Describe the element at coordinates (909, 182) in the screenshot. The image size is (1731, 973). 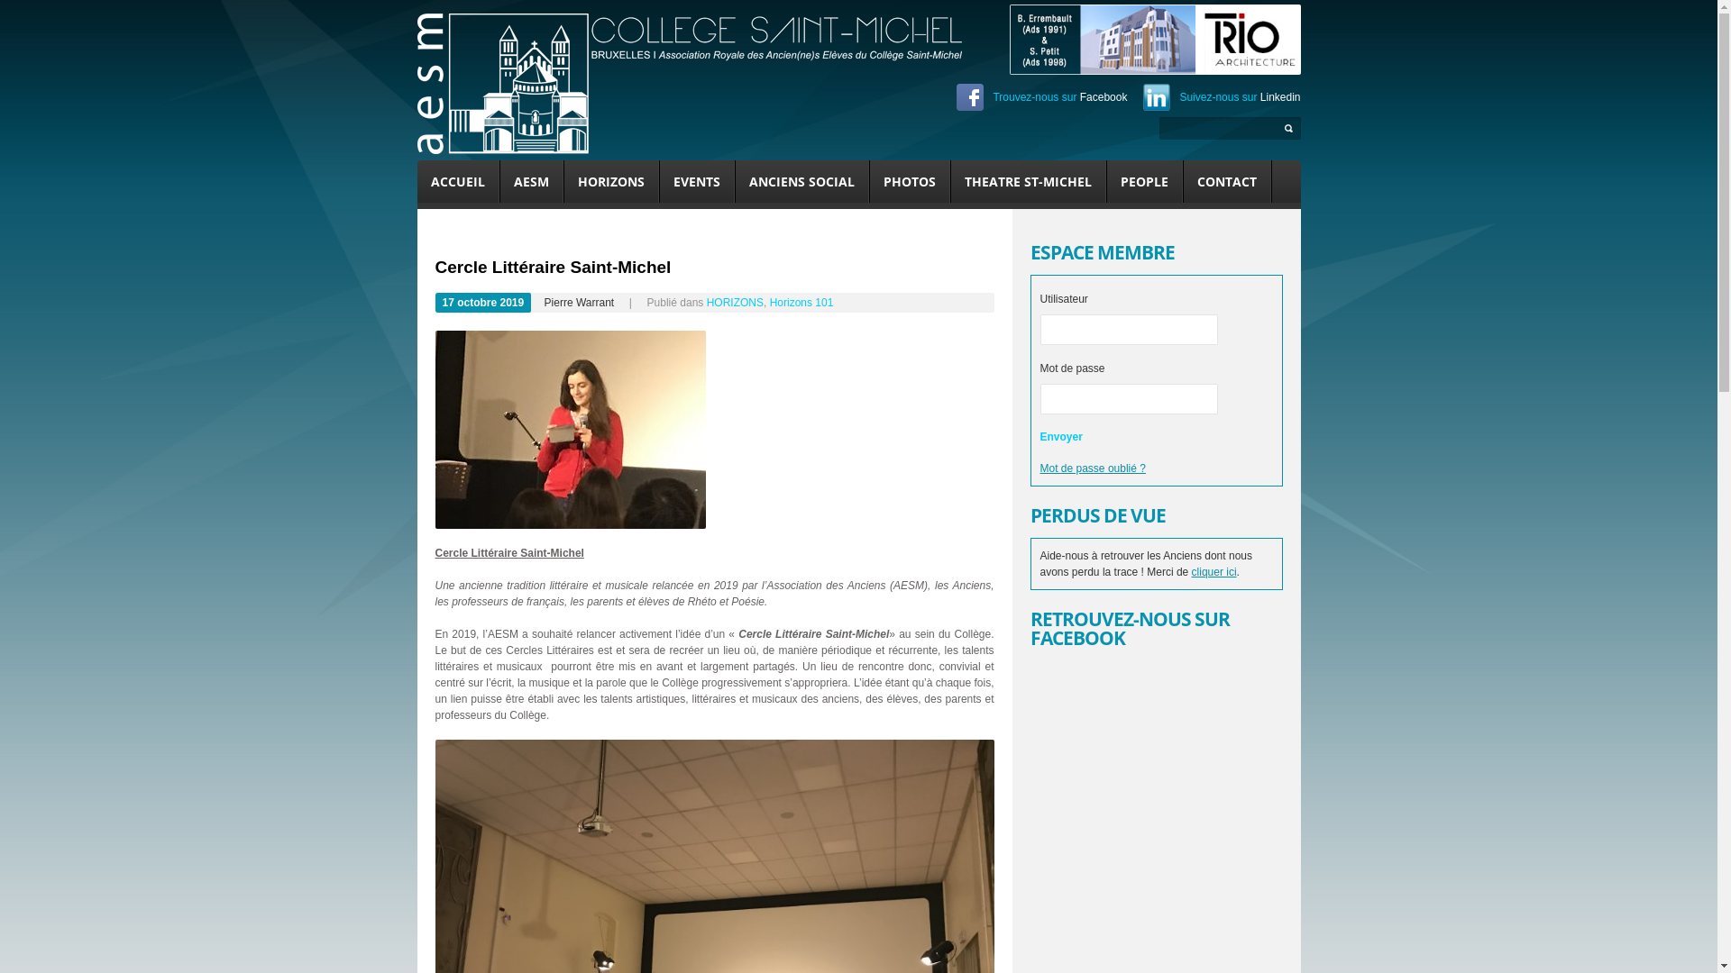
I see `PHOTOS` at that location.